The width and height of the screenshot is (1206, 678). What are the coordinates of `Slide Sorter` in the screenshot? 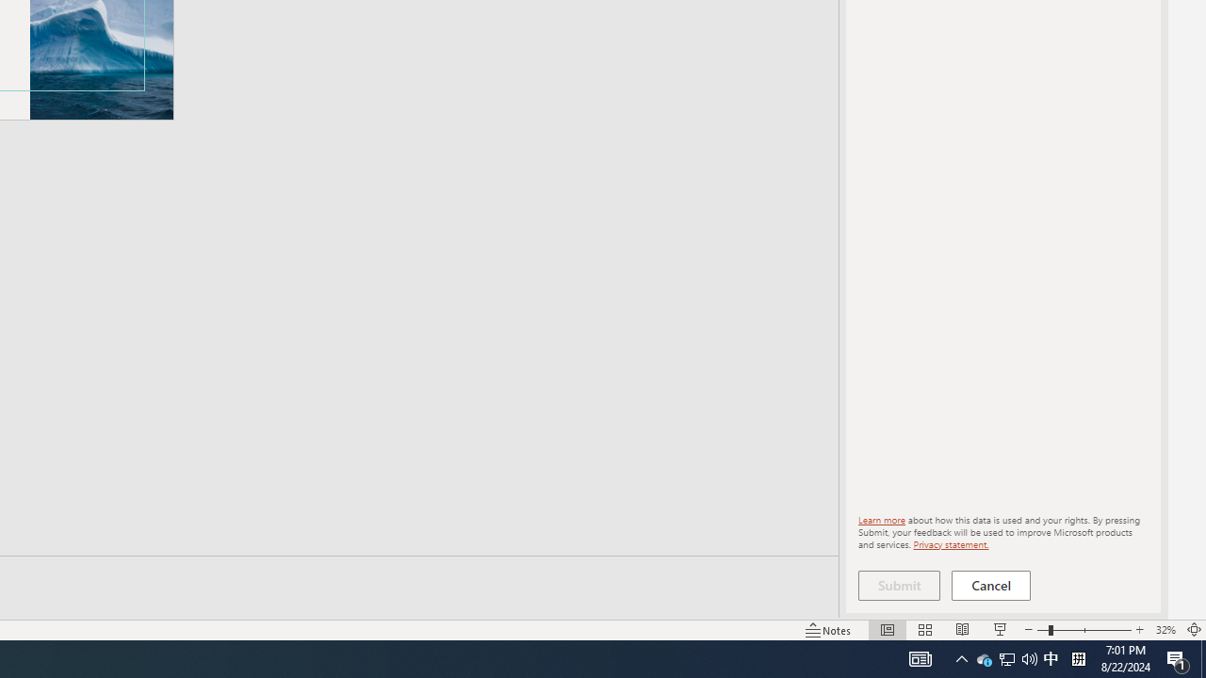 It's located at (925, 629).